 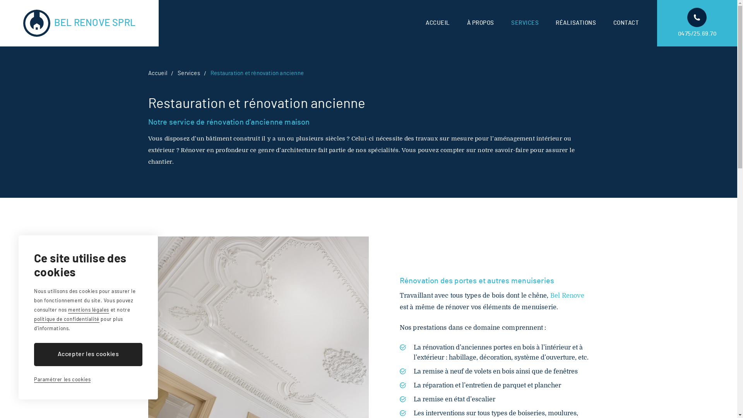 I want to click on Accueil, so click(x=157, y=74).